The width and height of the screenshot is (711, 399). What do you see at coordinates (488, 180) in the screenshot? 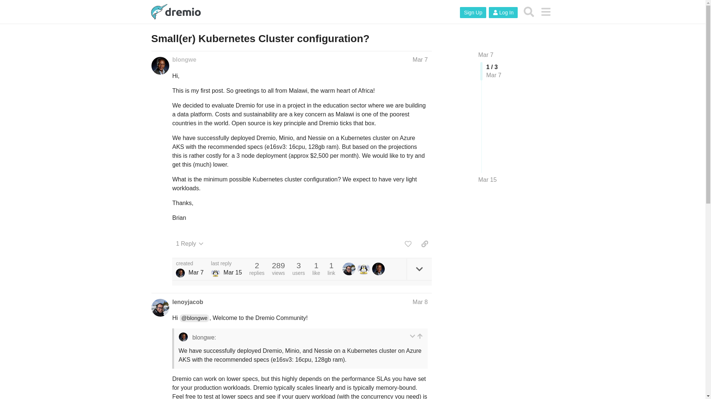
I see `Mar 15` at bounding box center [488, 180].